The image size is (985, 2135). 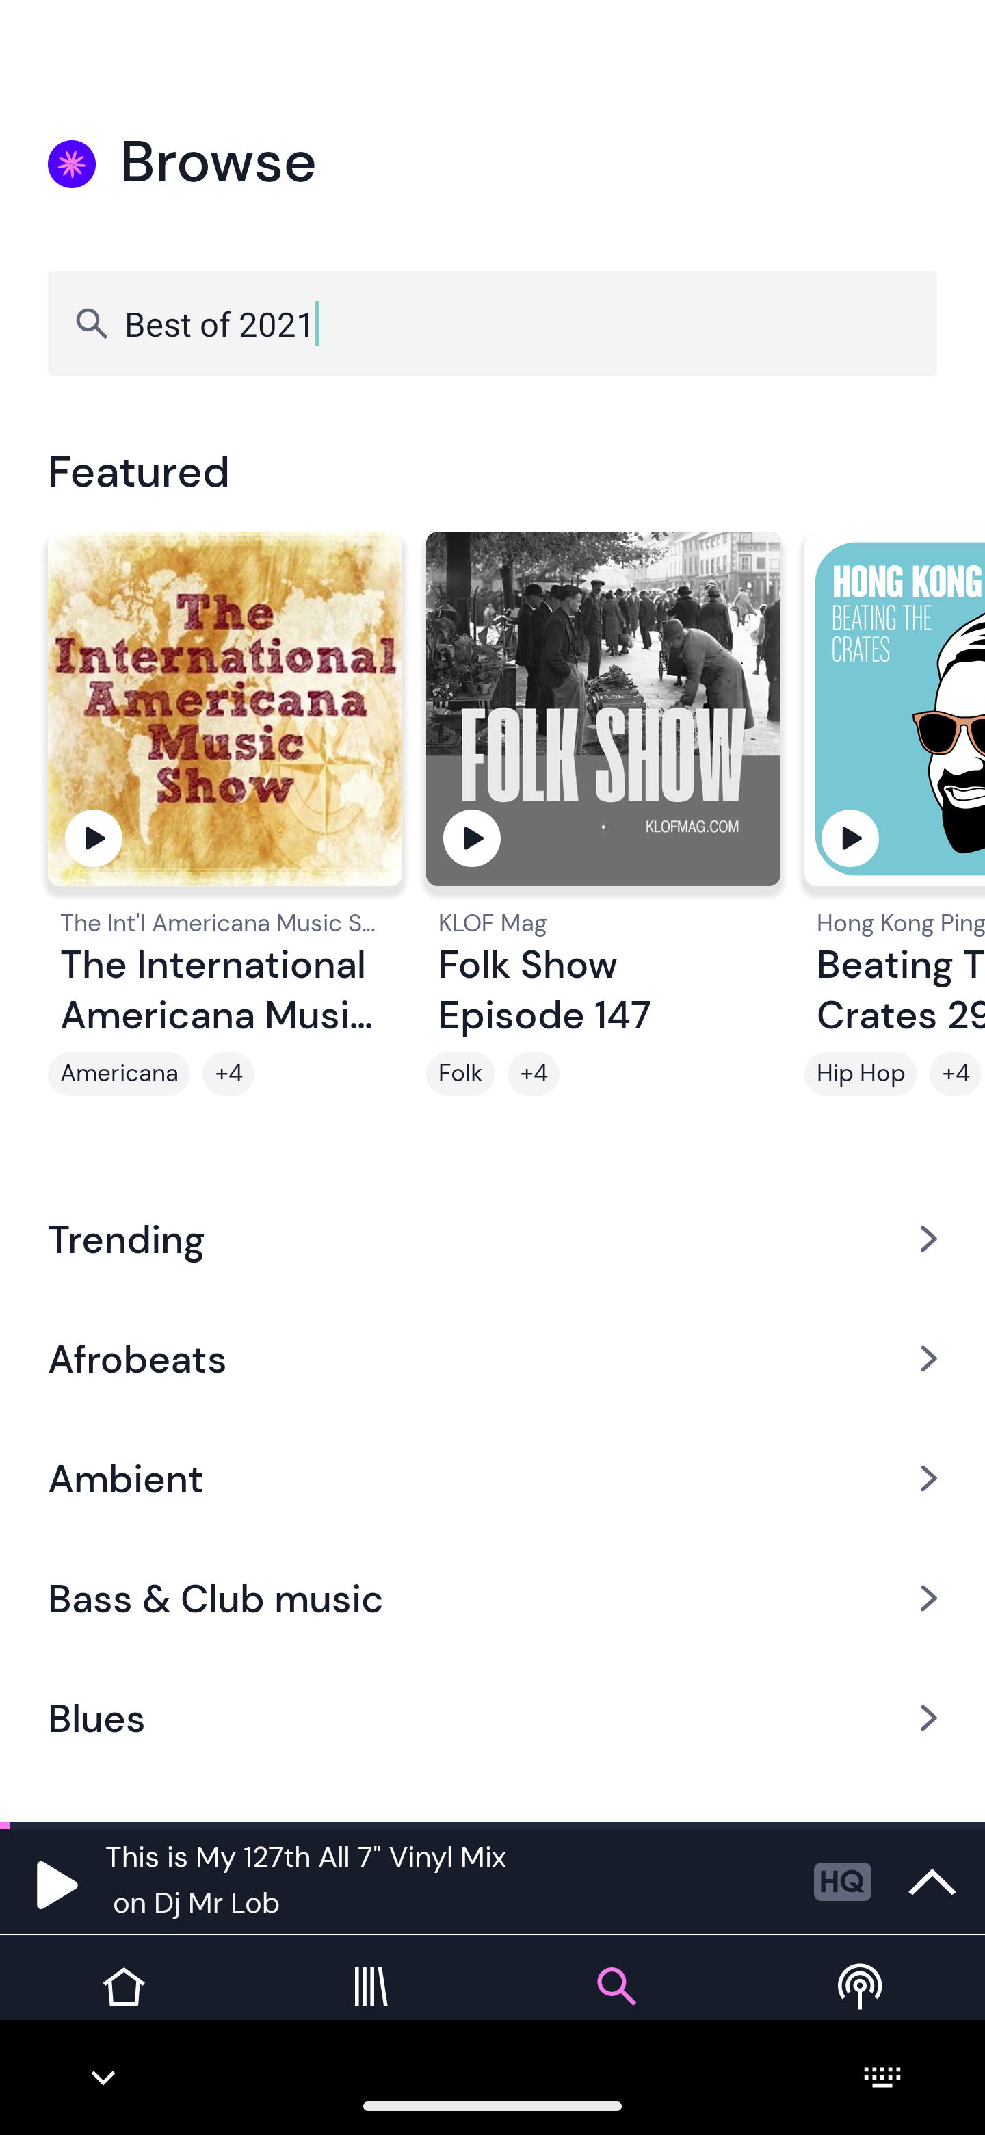 What do you see at coordinates (616, 2006) in the screenshot?
I see `Browse tab` at bounding box center [616, 2006].